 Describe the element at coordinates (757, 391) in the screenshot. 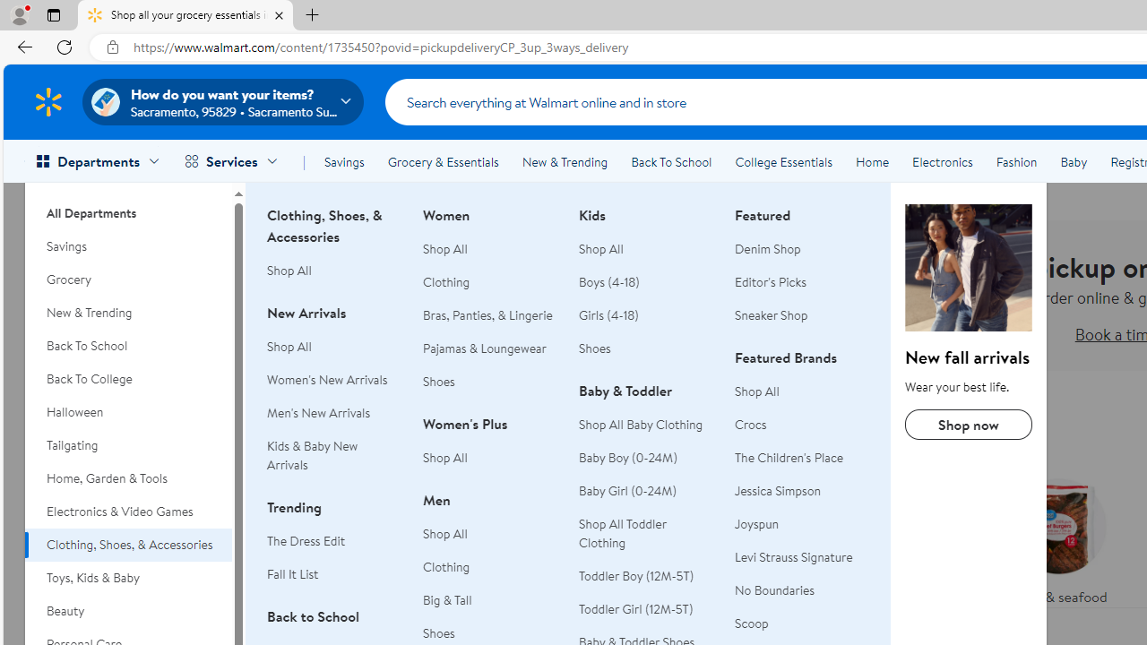

I see `Shop All` at that location.